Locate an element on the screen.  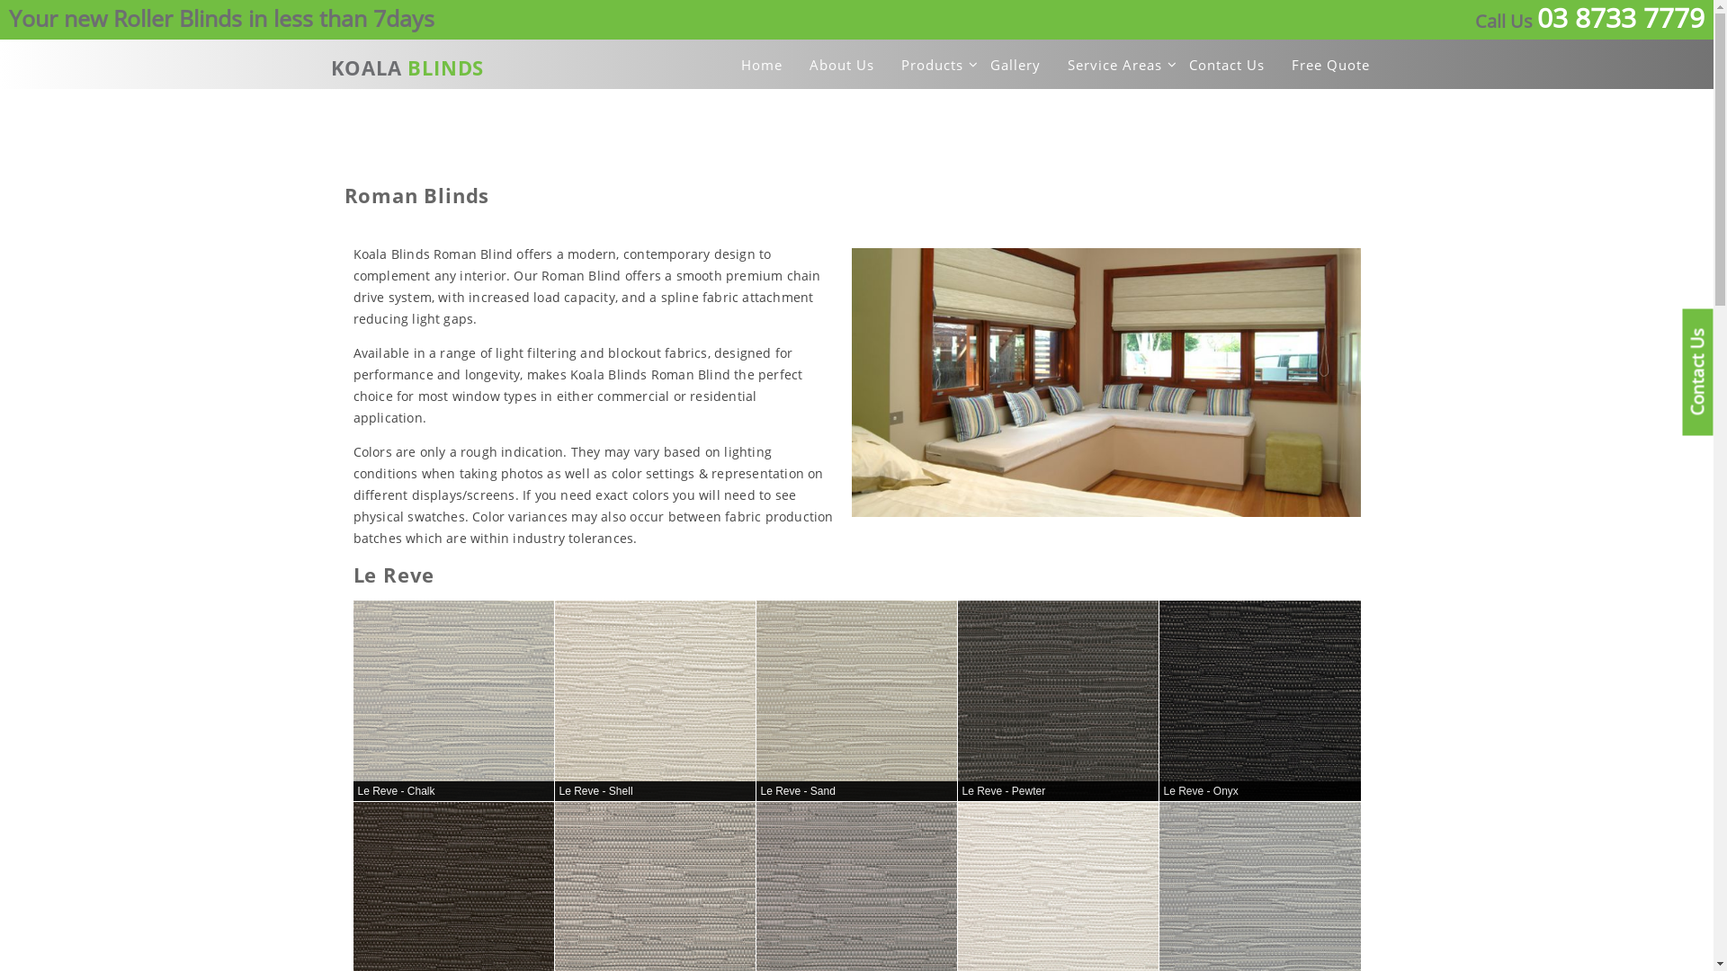
Le Reve - Chalk is located at coordinates (453, 701).